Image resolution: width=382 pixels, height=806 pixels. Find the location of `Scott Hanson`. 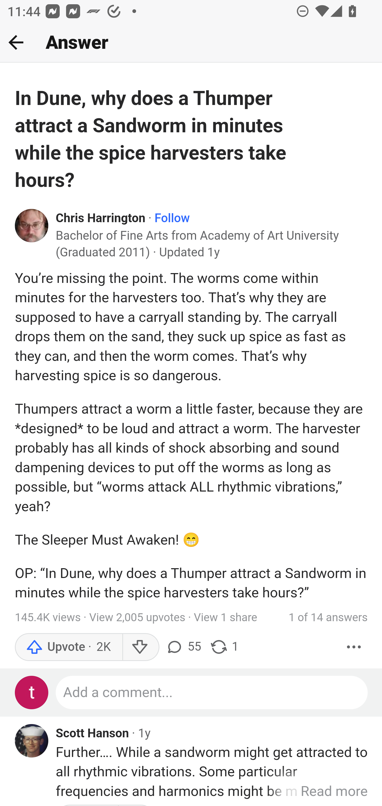

Scott Hanson is located at coordinates (93, 734).